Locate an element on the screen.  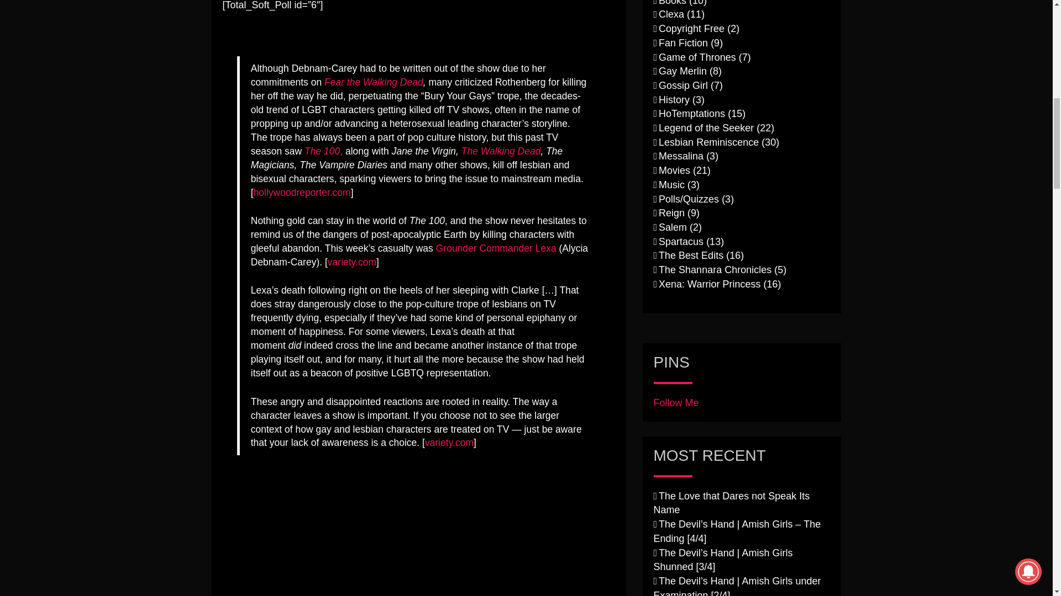
The 100 is located at coordinates (324, 151).